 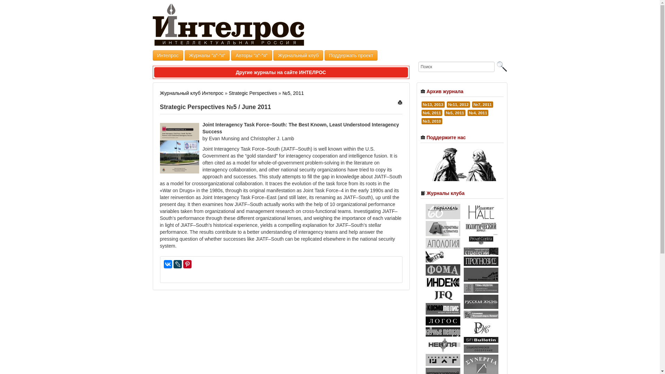 I want to click on Pinterest, so click(x=187, y=264).